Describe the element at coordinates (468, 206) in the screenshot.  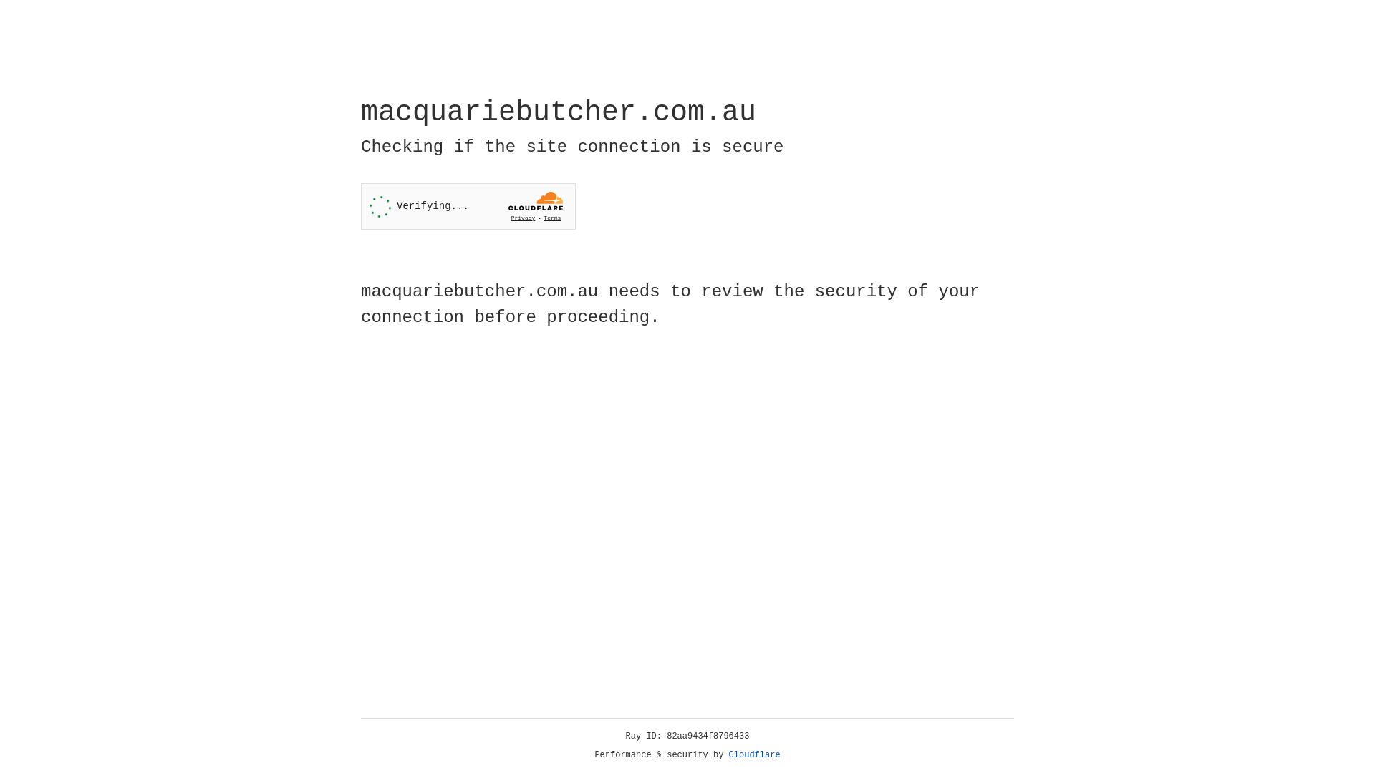
I see `Widget containing a Cloudflare security challenge` at that location.